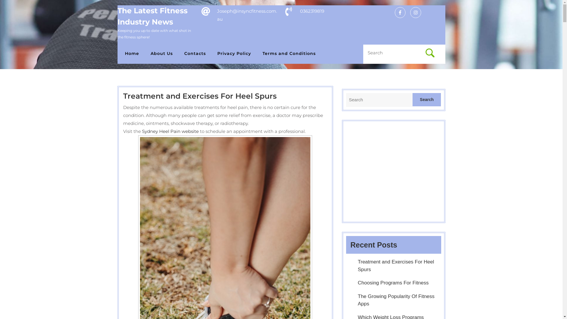 The height and width of the screenshot is (319, 567). What do you see at coordinates (200, 96) in the screenshot?
I see `Treatment and Exercises For Heel Spurs` at bounding box center [200, 96].